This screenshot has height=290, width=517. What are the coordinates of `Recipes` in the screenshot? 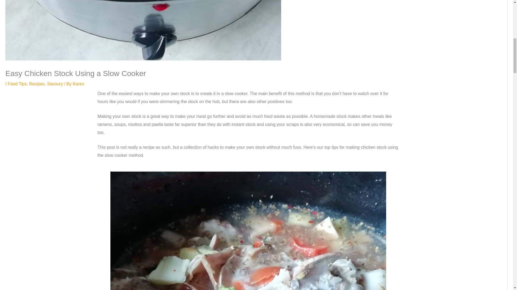 It's located at (37, 84).